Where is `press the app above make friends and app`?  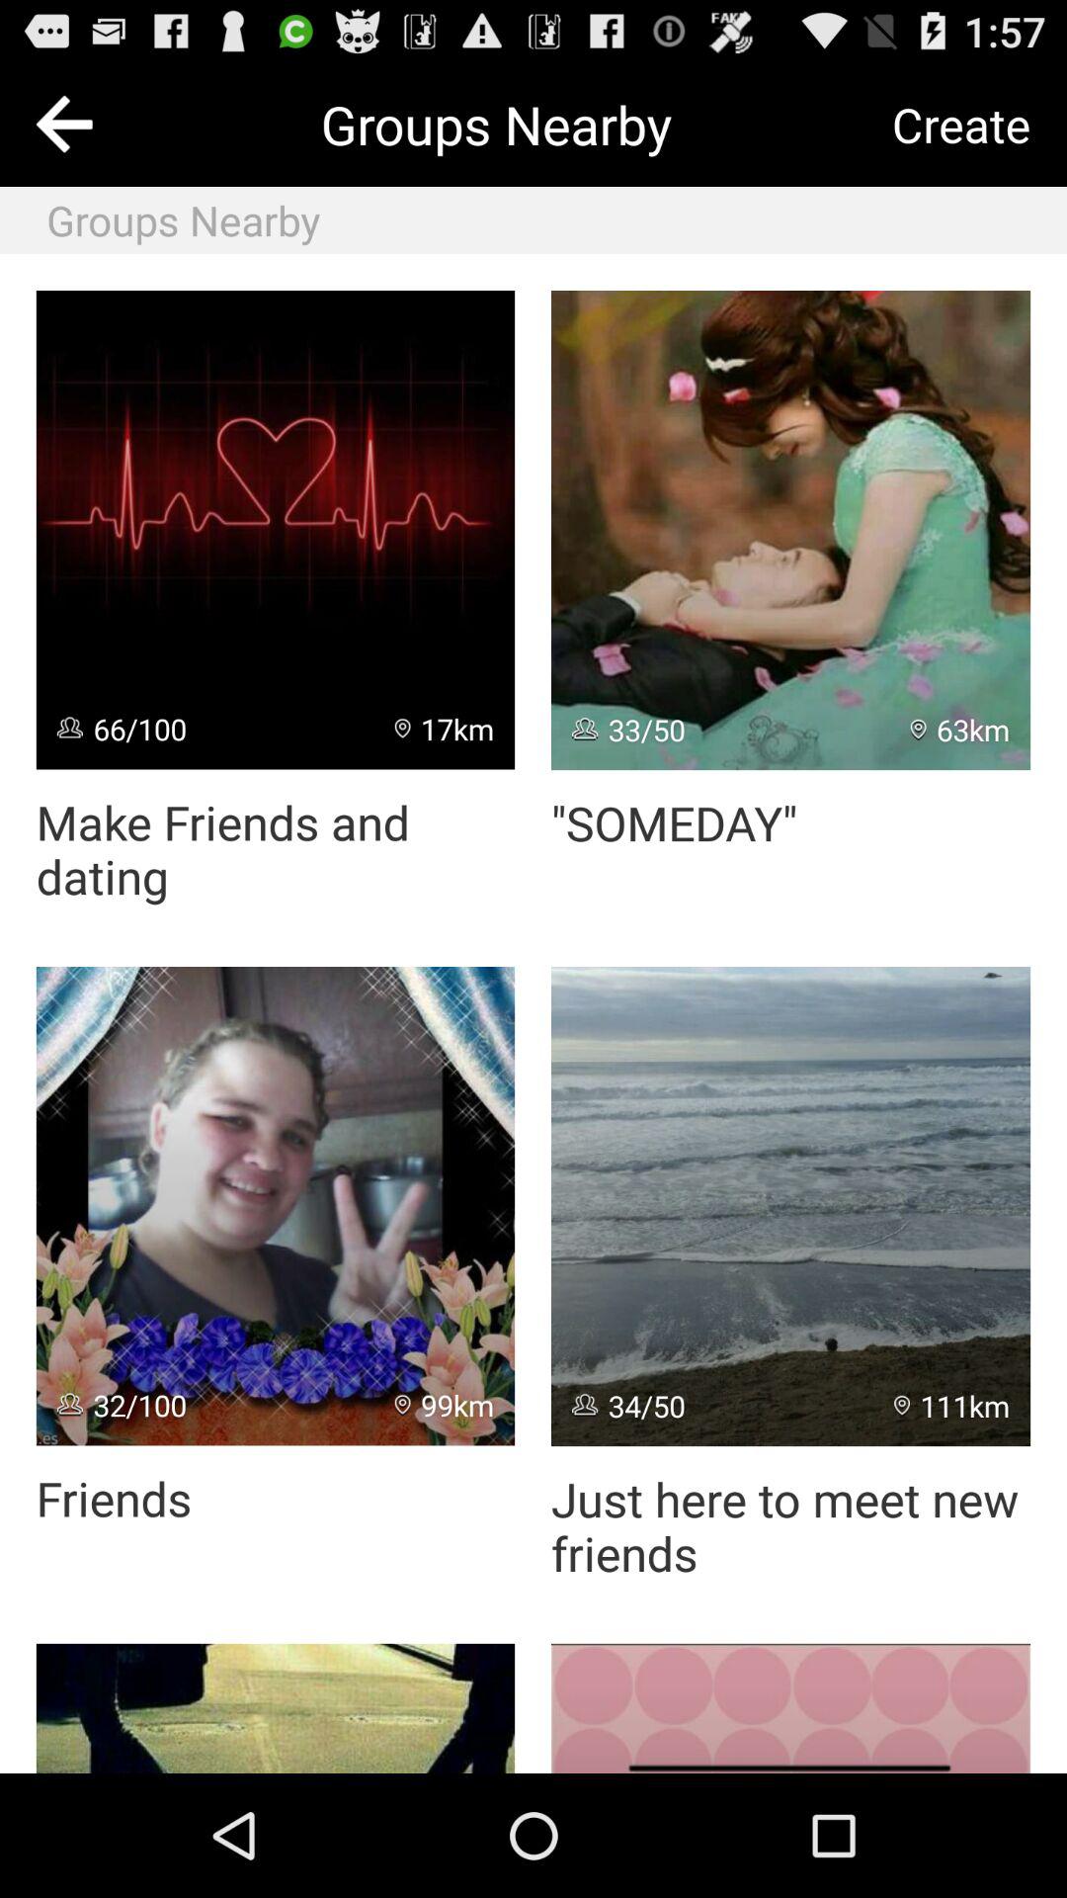 press the app above make friends and app is located at coordinates (275, 530).